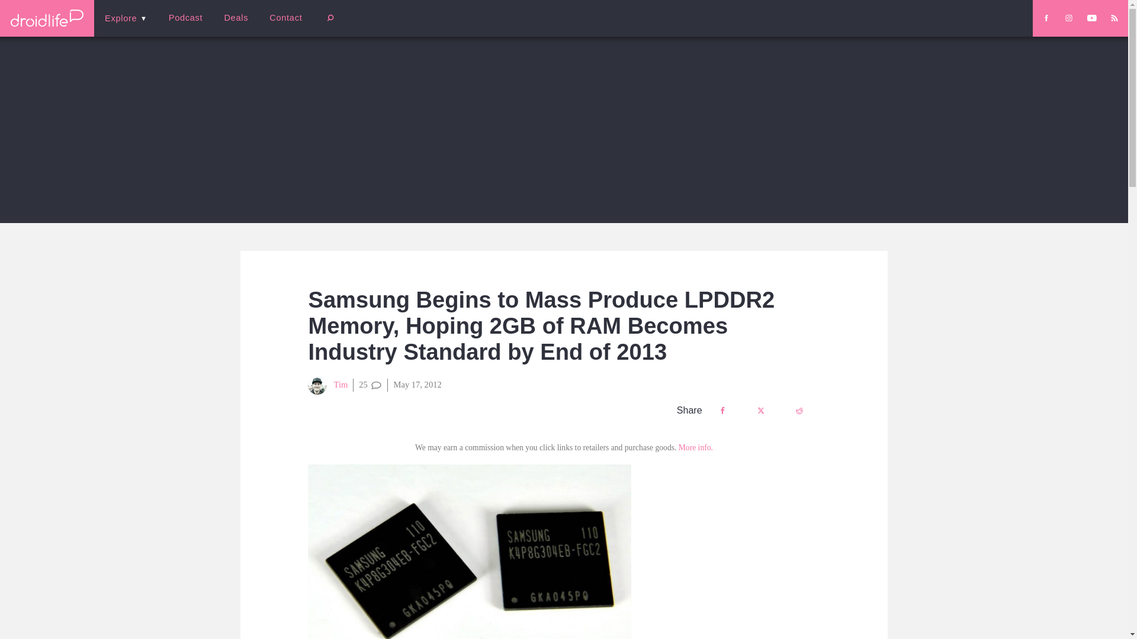  Describe the element at coordinates (328, 385) in the screenshot. I see `Tim` at that location.